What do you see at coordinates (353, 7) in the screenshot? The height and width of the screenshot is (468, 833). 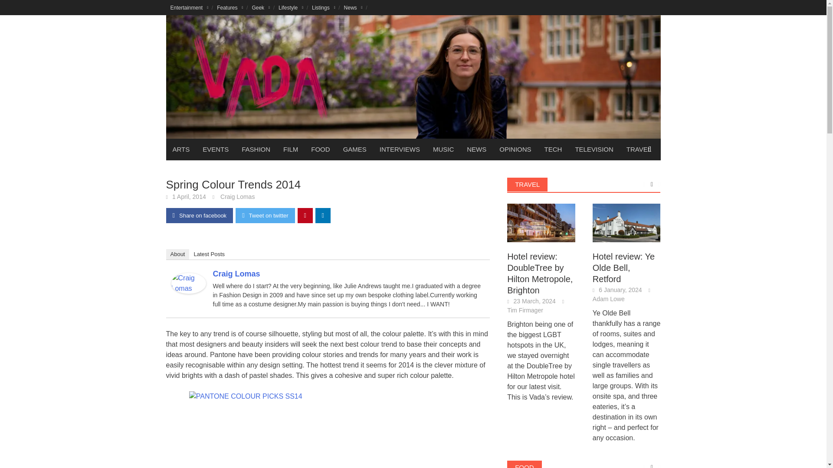 I see `News` at bounding box center [353, 7].